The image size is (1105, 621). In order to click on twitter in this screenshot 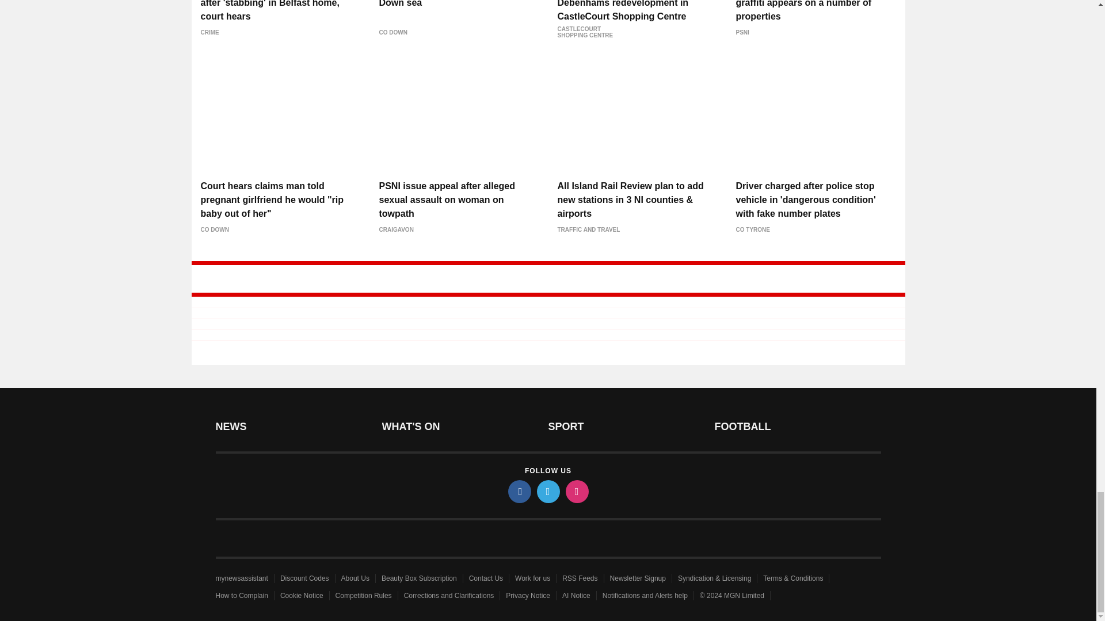, I will do `click(547, 491)`.